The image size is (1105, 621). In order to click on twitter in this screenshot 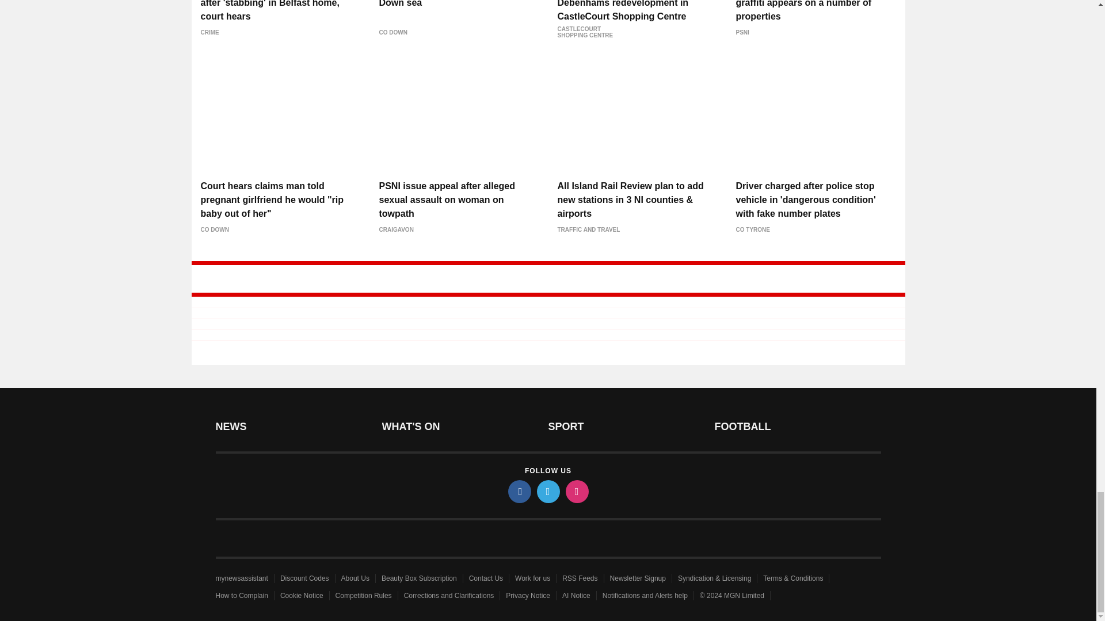, I will do `click(547, 491)`.